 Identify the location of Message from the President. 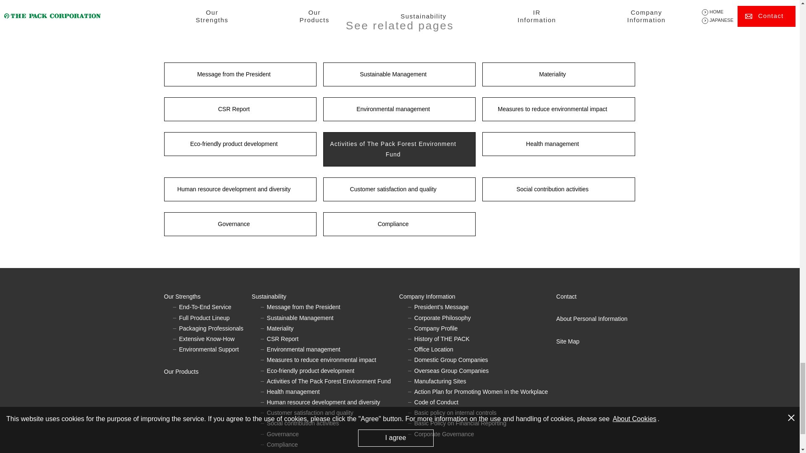
(239, 75).